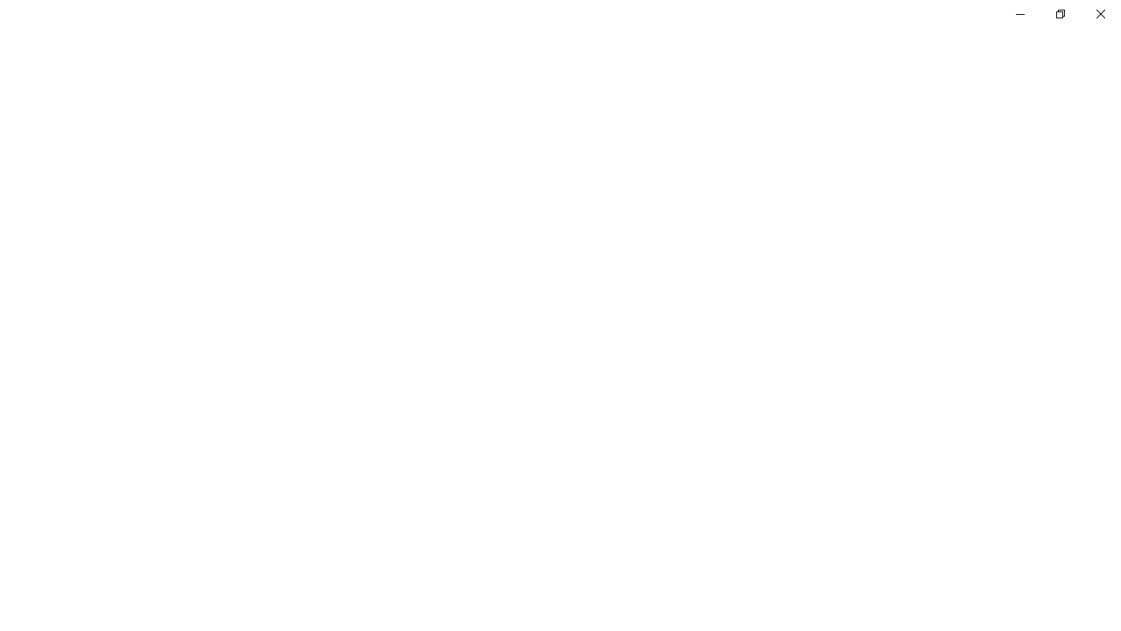 The width and height of the screenshot is (1121, 631). What do you see at coordinates (1100, 14) in the screenshot?
I see `Close Settings` at bounding box center [1100, 14].